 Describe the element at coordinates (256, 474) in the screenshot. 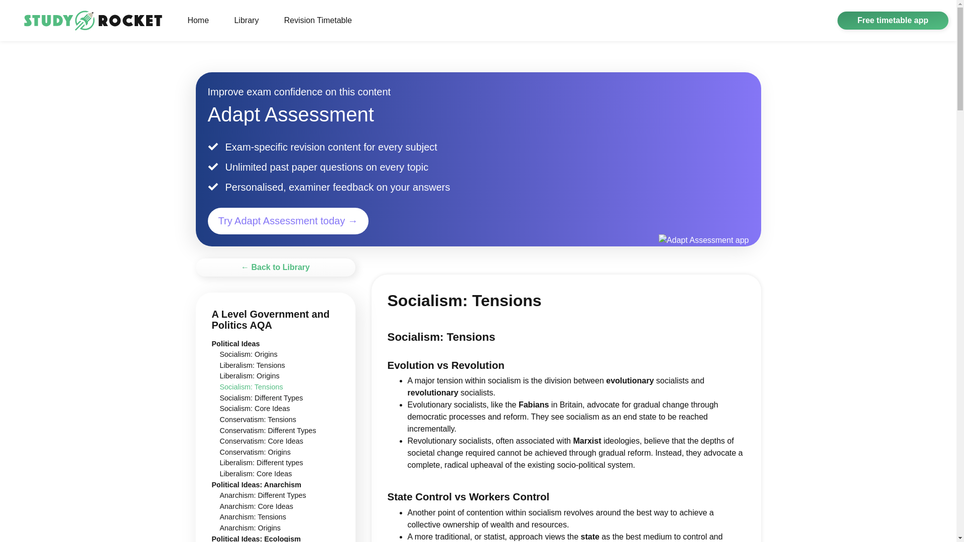

I see `Liberalism: Core Ideas` at that location.